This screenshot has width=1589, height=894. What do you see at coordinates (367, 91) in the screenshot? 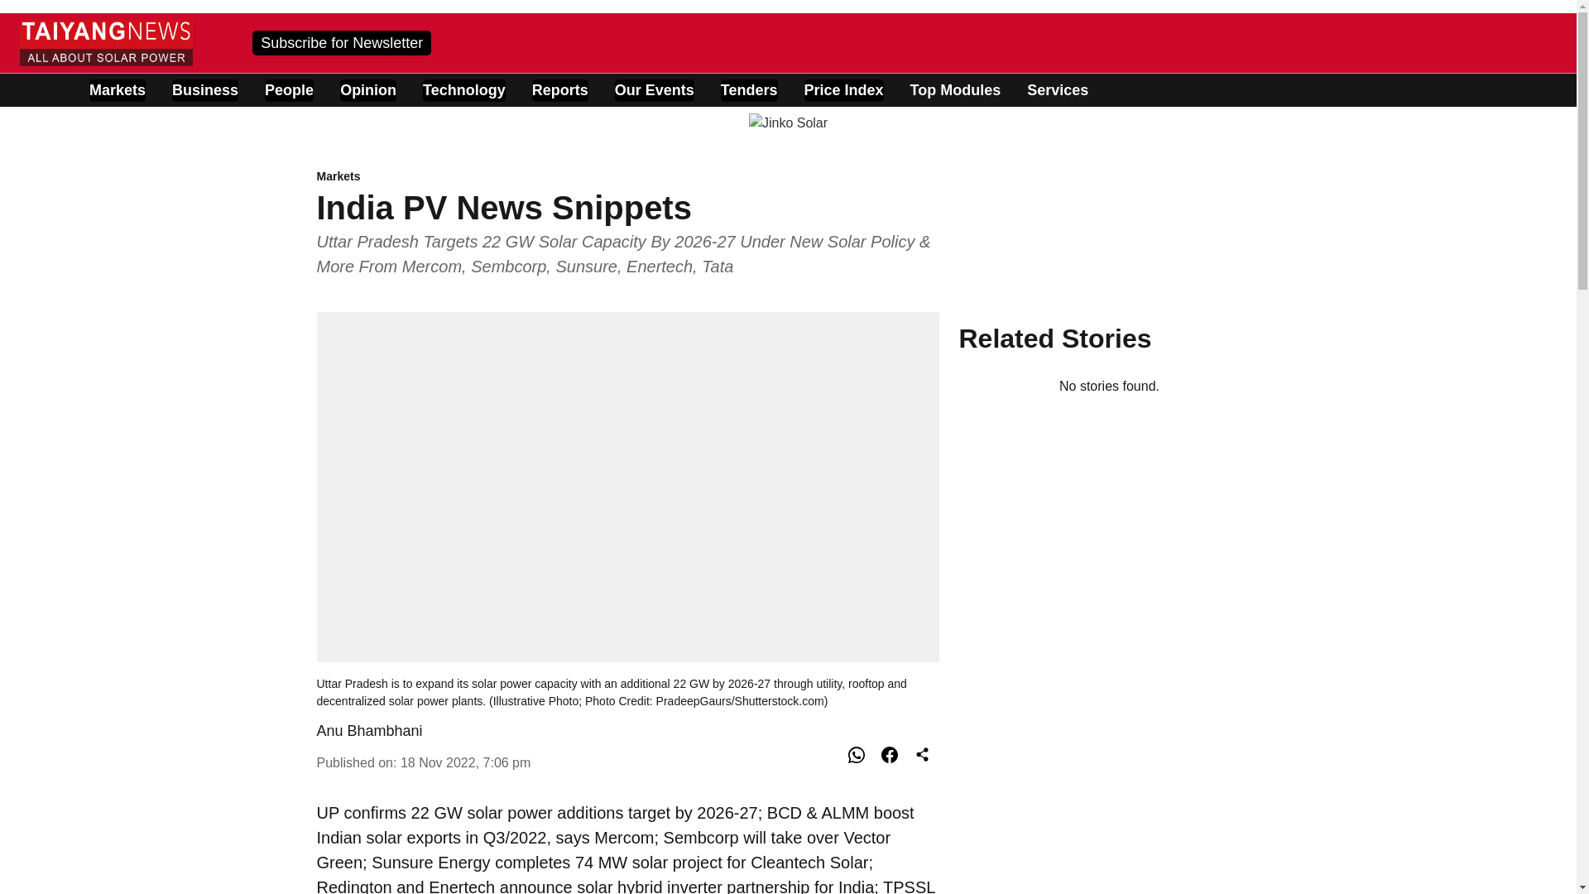
I see `Opinion` at bounding box center [367, 91].